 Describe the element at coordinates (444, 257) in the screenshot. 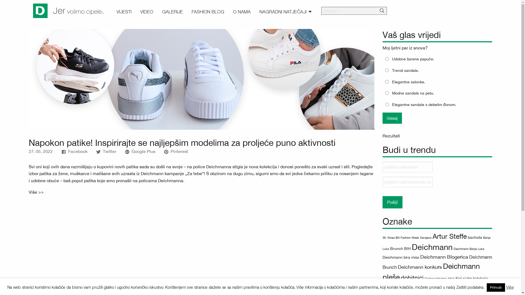

I see `Deichmann Blogerica` at that location.